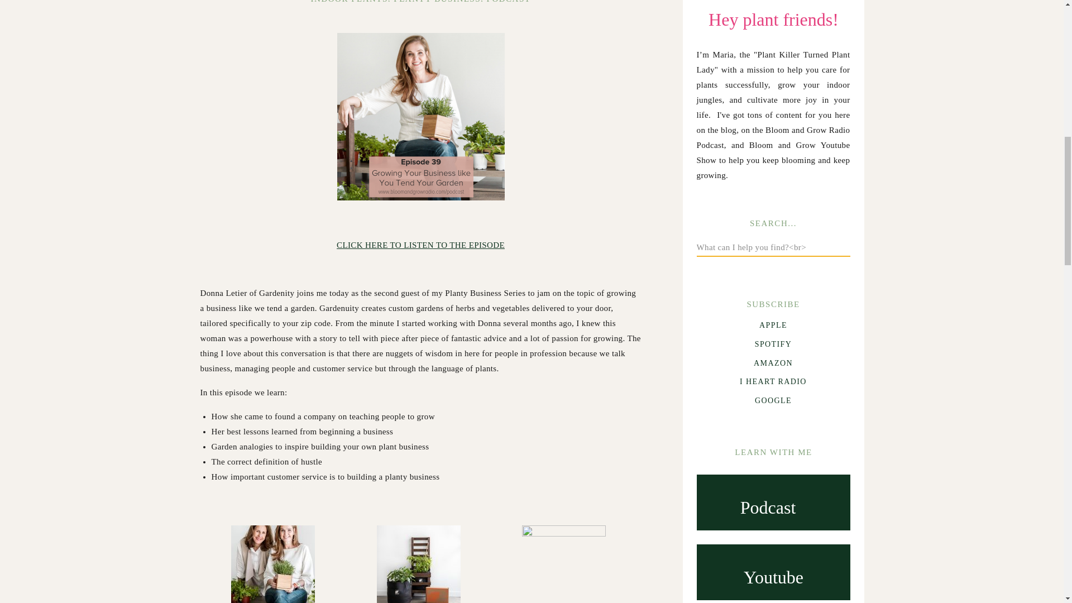 The height and width of the screenshot is (603, 1072). What do you see at coordinates (350, 2) in the screenshot?
I see `INDOOR PLANTS` at bounding box center [350, 2].